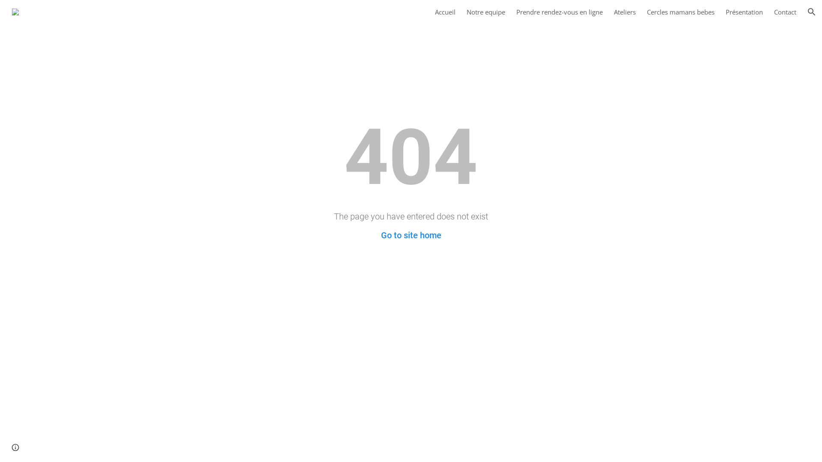  I want to click on Contact, so click(785, 12).